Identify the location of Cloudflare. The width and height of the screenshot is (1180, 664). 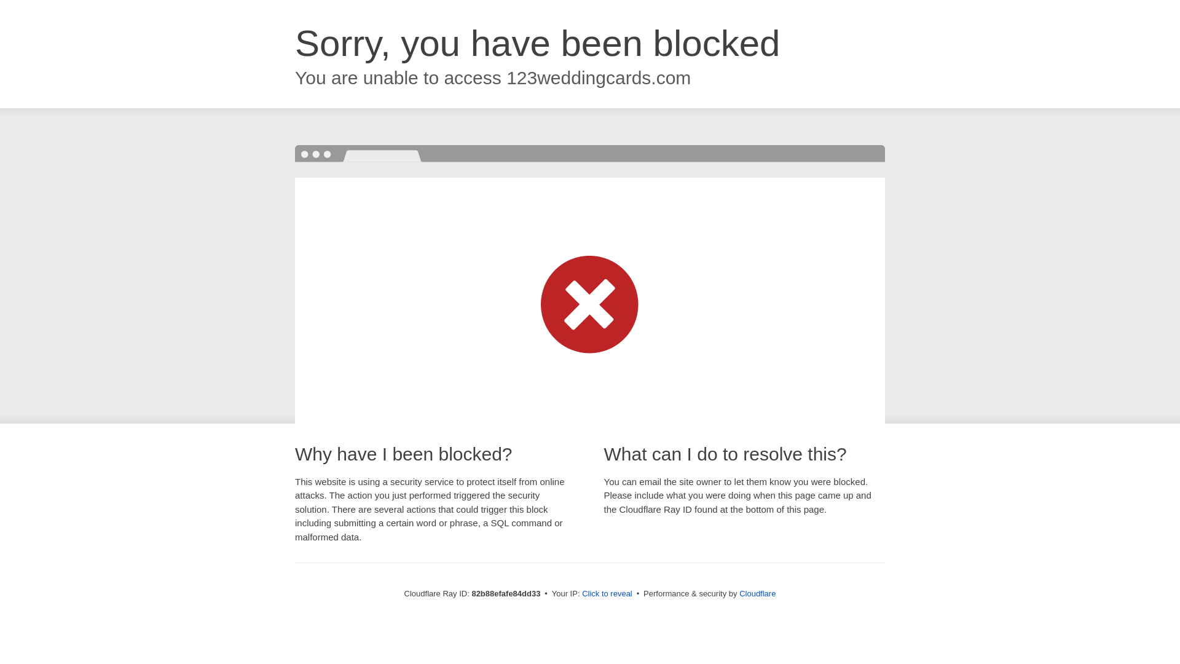
(757, 594).